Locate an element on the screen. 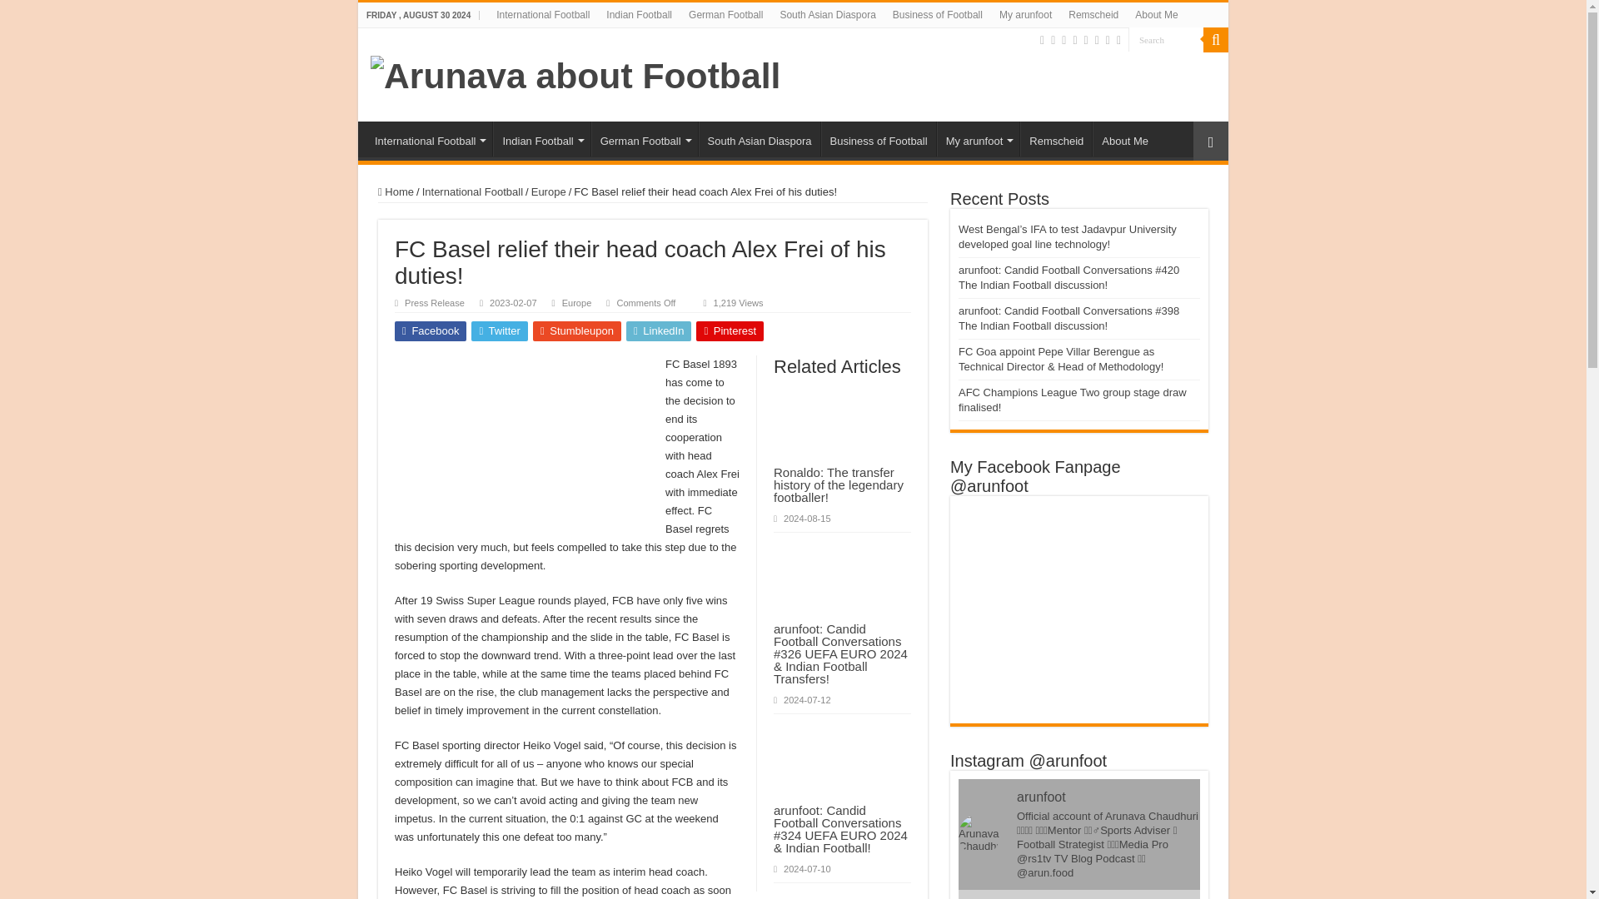 This screenshot has height=899, width=1599. Search is located at coordinates (1216, 40).